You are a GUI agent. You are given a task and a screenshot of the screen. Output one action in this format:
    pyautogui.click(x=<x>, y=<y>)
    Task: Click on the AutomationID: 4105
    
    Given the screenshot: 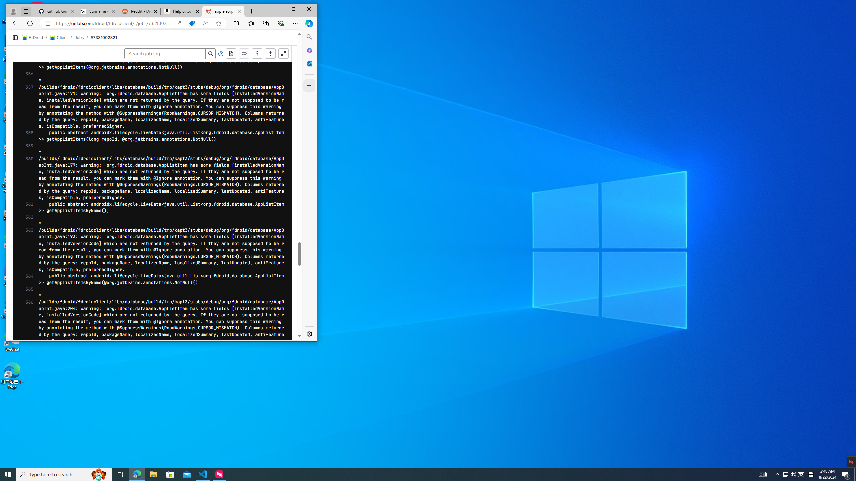 What is the action you would take?
    pyautogui.click(x=762, y=474)
    